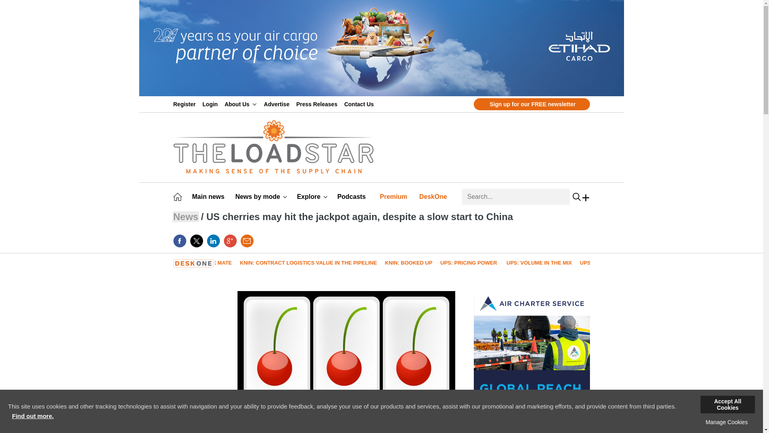 The width and height of the screenshot is (769, 433). Describe the element at coordinates (261, 196) in the screenshot. I see `News by mode` at that location.